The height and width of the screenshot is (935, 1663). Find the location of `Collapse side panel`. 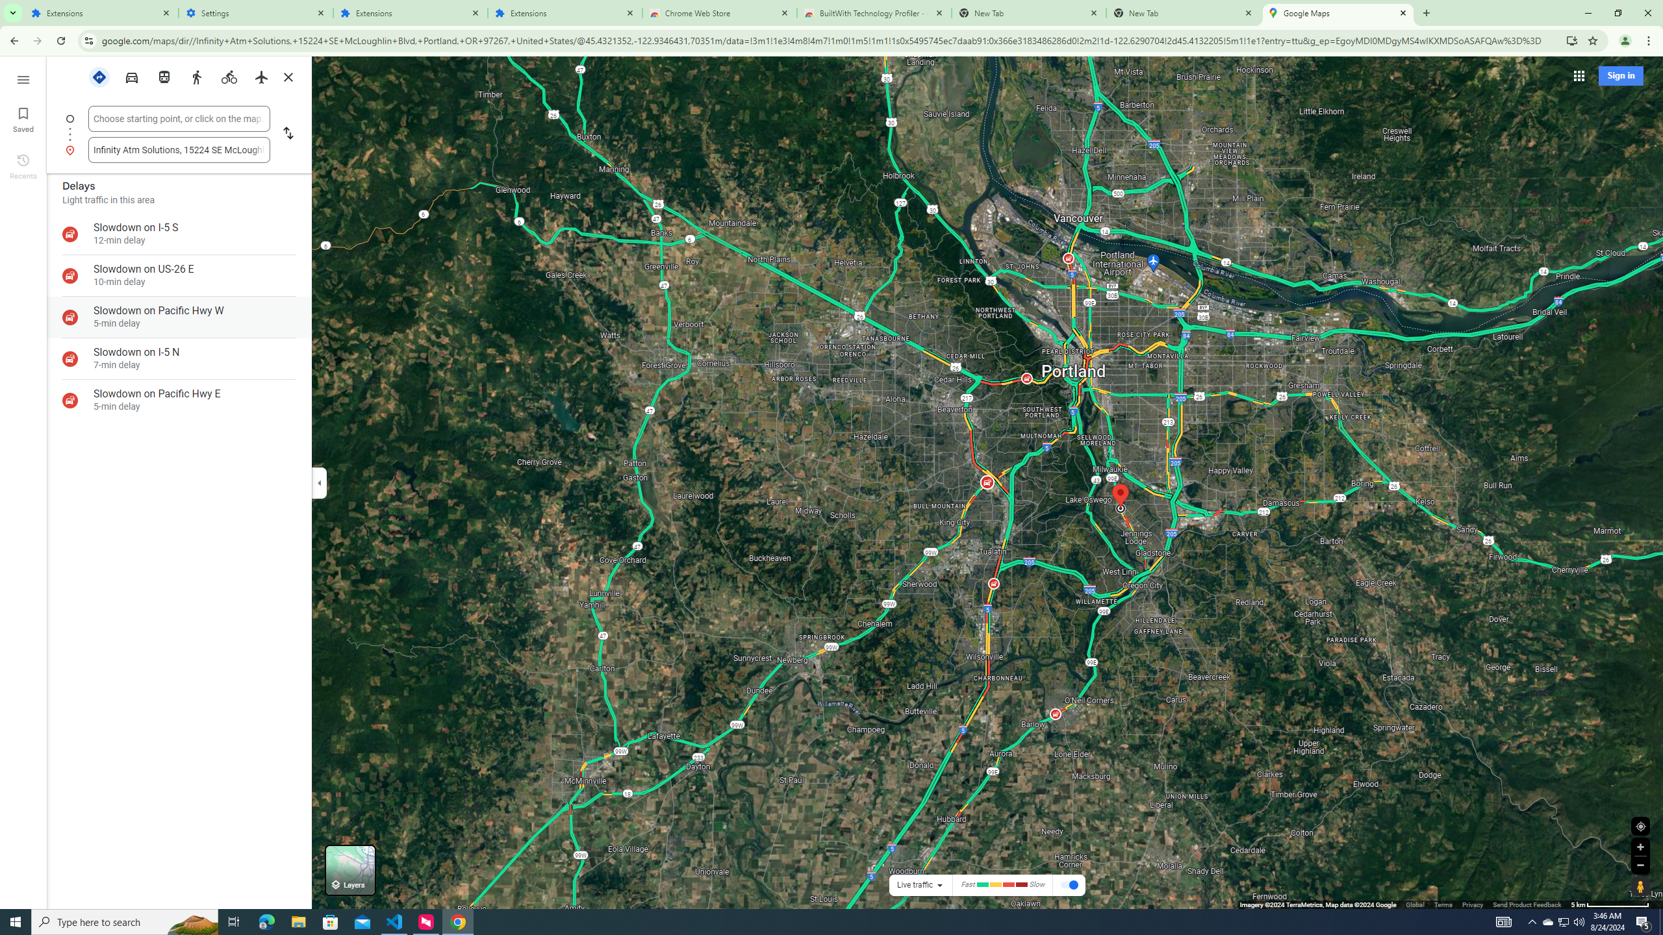

Collapse side panel is located at coordinates (319, 482).